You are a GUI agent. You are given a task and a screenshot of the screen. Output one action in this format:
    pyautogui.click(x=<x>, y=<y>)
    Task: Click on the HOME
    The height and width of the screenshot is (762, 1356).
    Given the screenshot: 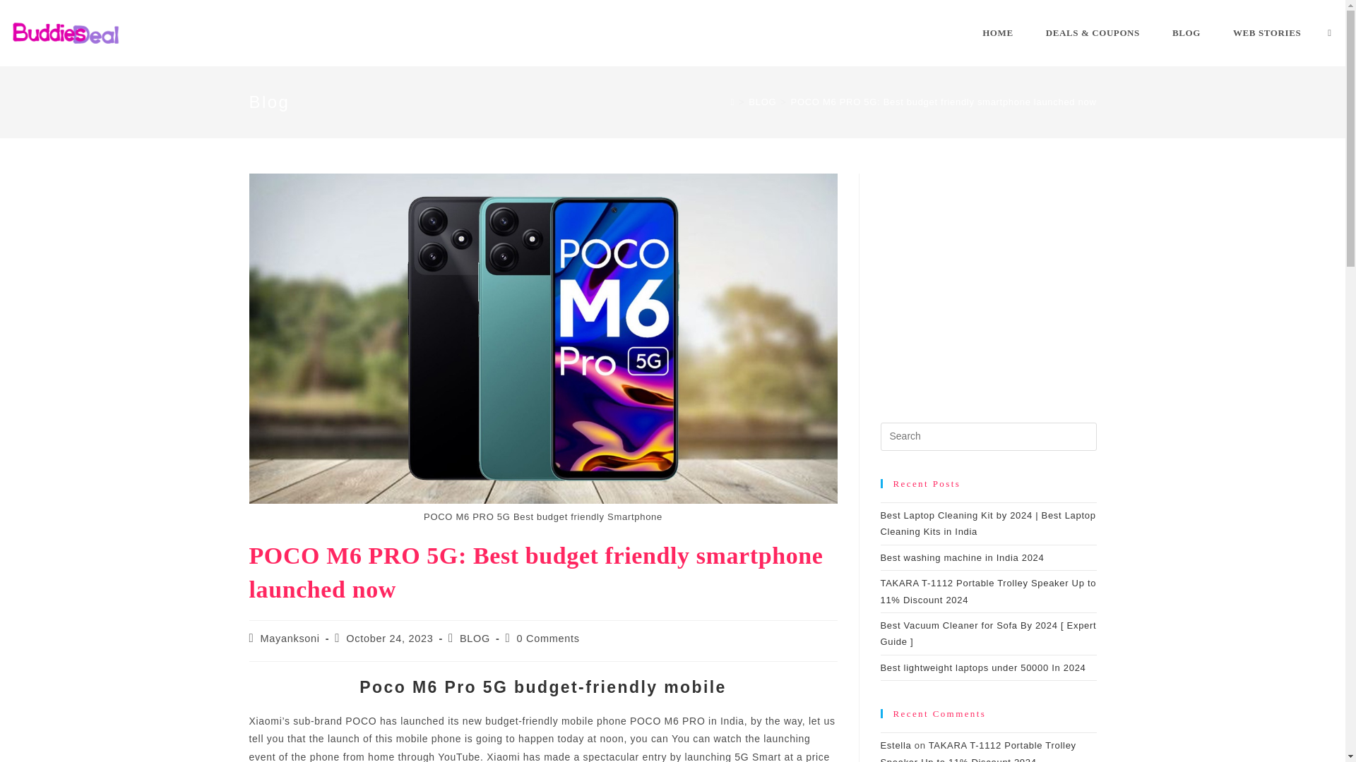 What is the action you would take?
    pyautogui.click(x=997, y=32)
    